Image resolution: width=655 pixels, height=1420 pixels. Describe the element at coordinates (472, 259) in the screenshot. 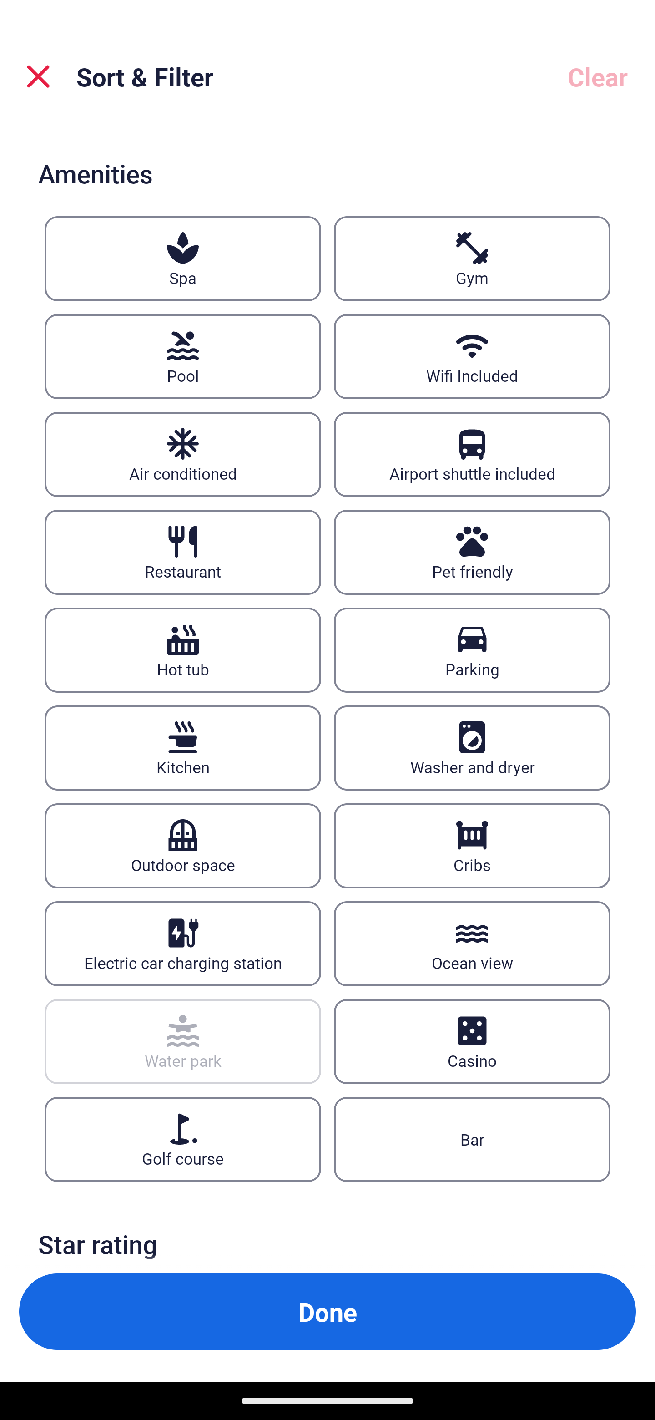

I see `Gym` at that location.